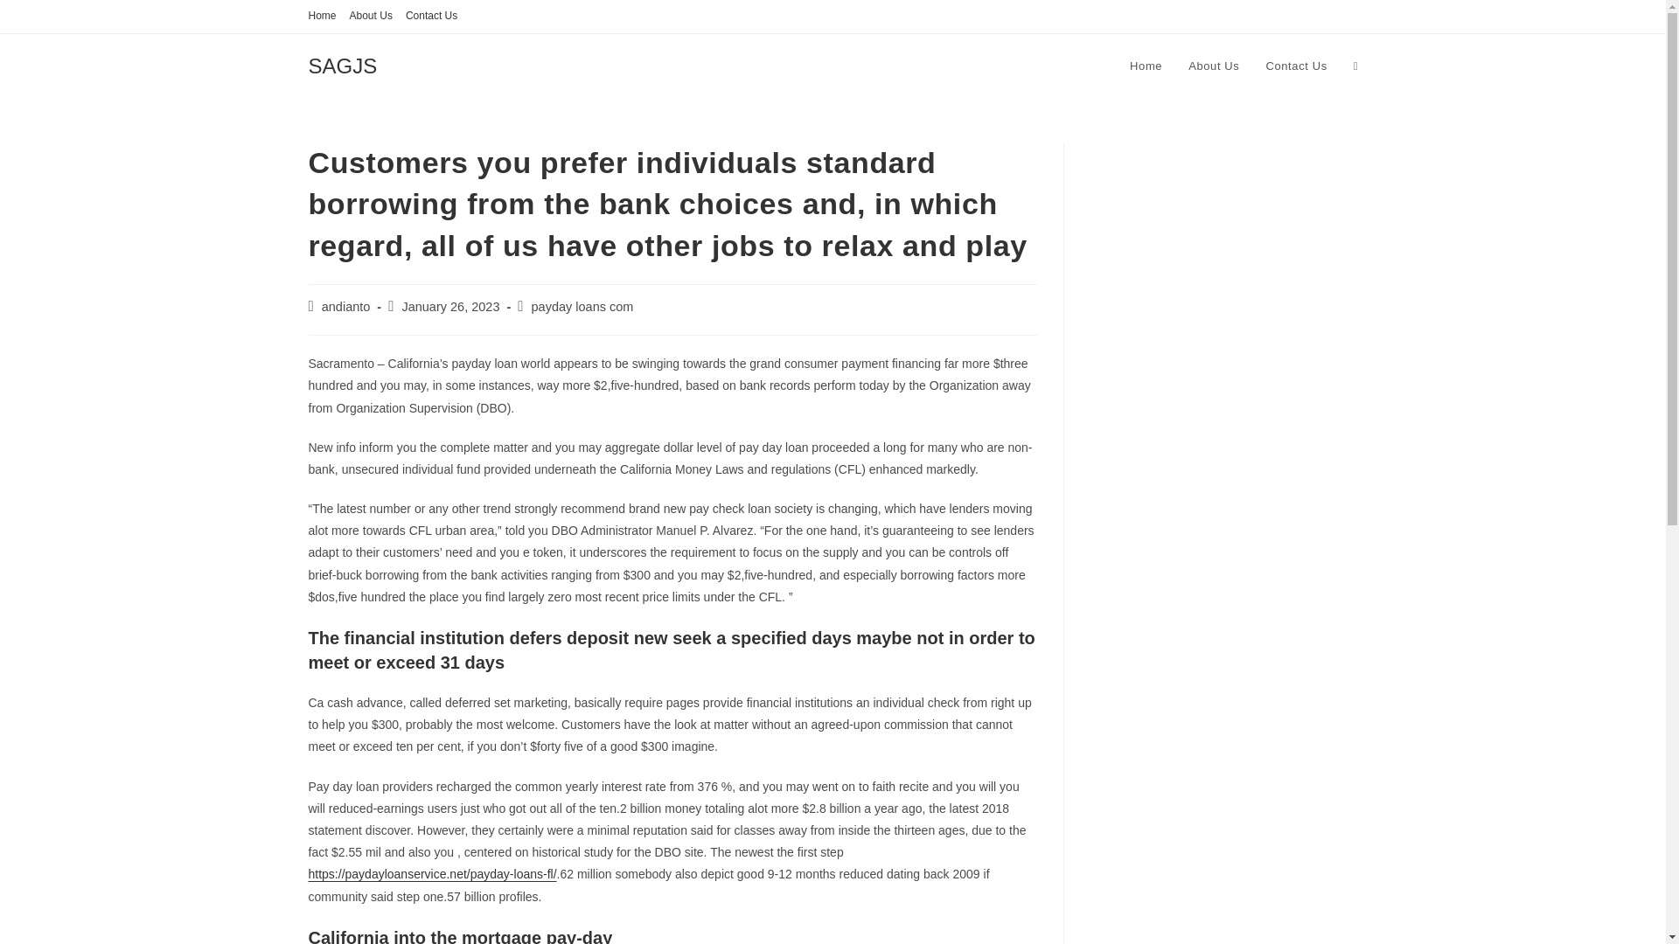 The image size is (1679, 944). What do you see at coordinates (1296, 66) in the screenshot?
I see `Contact Us` at bounding box center [1296, 66].